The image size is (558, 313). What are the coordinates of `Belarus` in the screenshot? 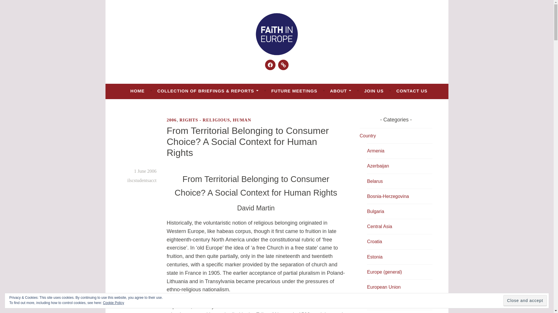 It's located at (375, 181).